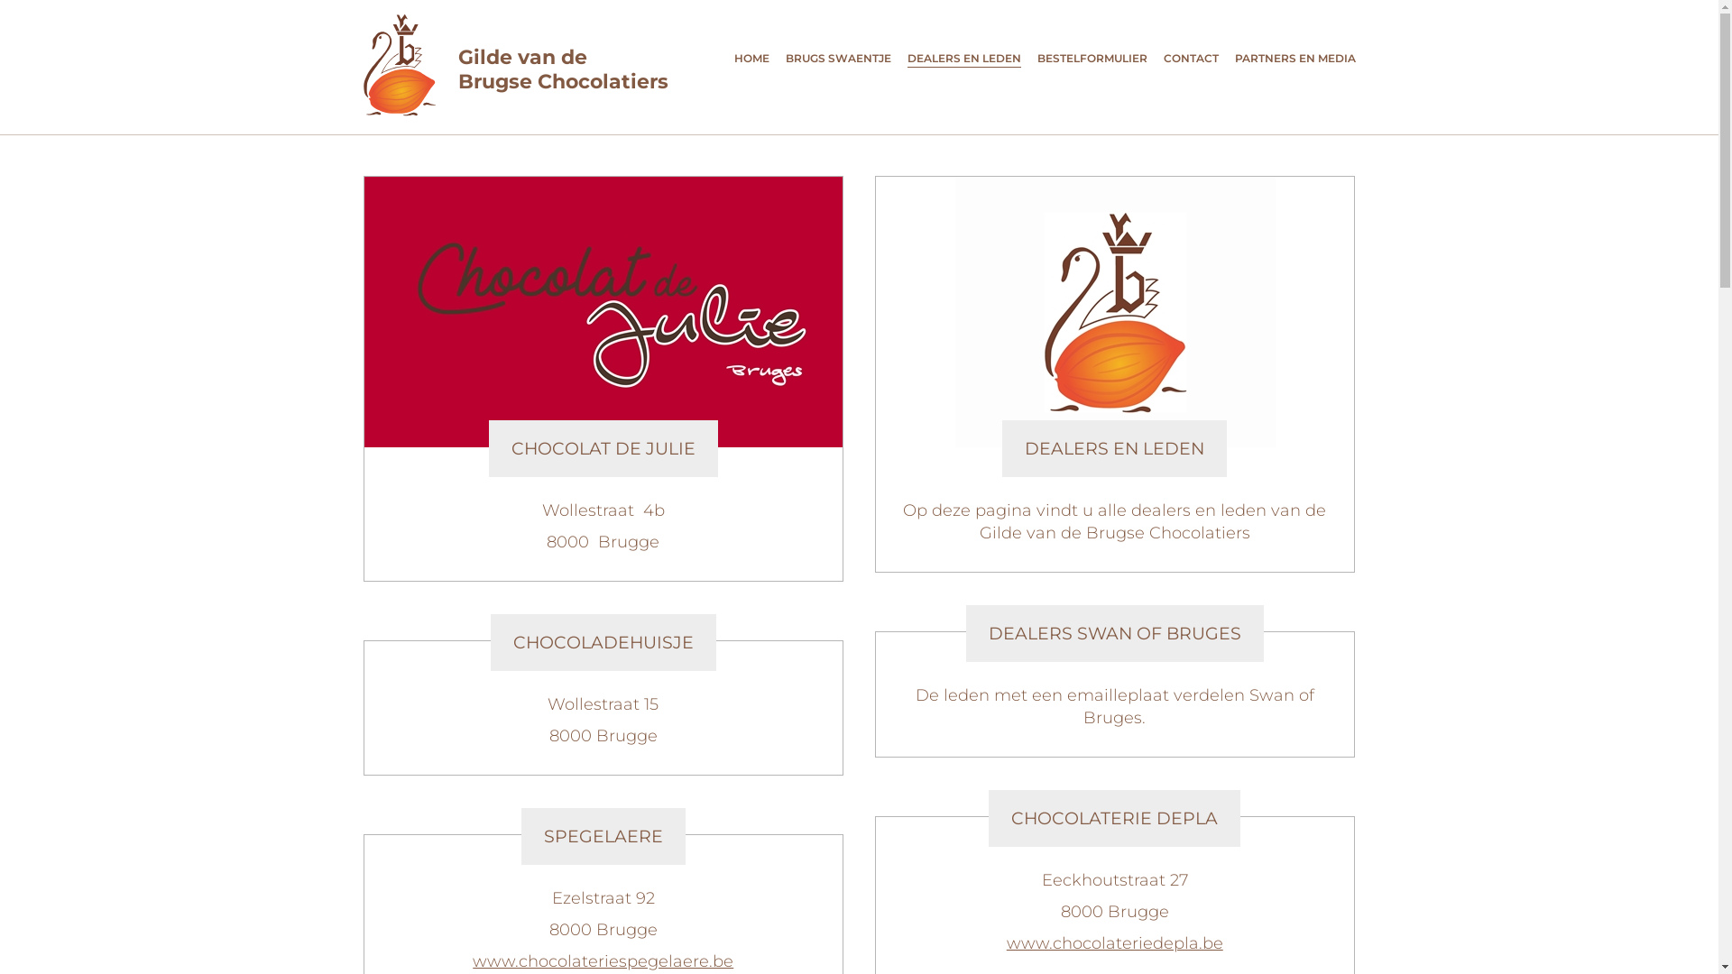 The image size is (1732, 974). I want to click on BRUGS SWAENTJE, so click(837, 60).